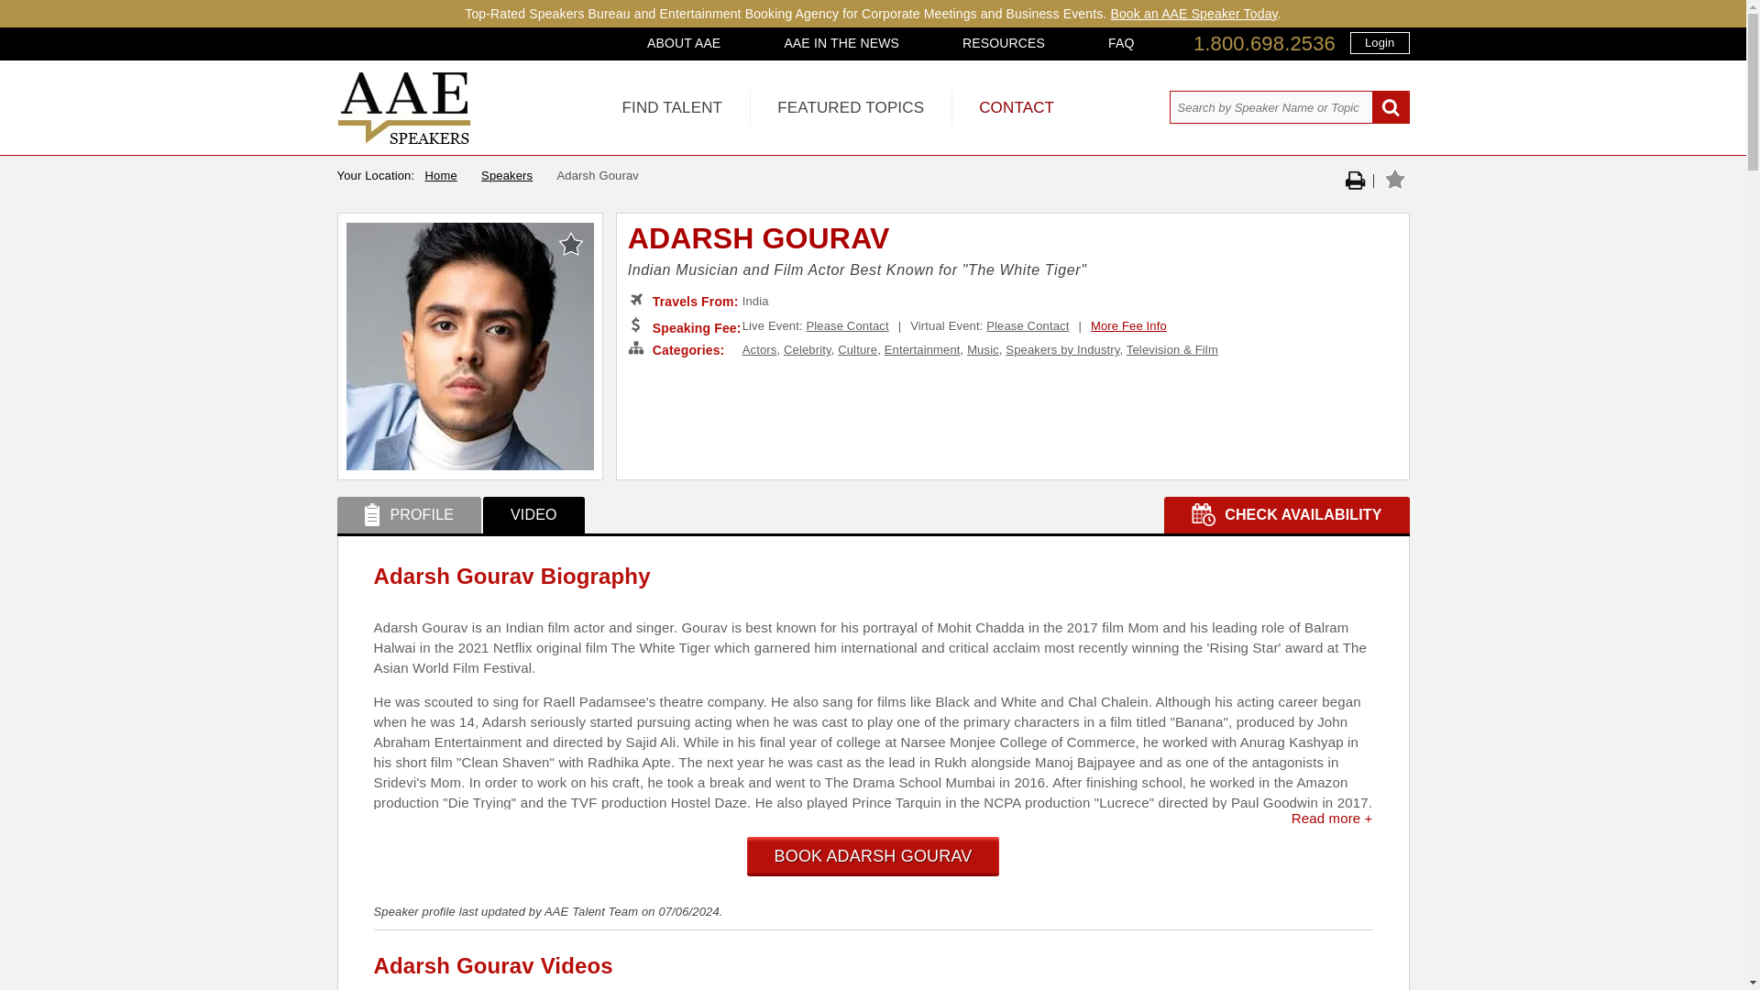 The width and height of the screenshot is (1760, 990). What do you see at coordinates (404, 139) in the screenshot?
I see `All American Speakers Bureau and Celebrity Booking Agency` at bounding box center [404, 139].